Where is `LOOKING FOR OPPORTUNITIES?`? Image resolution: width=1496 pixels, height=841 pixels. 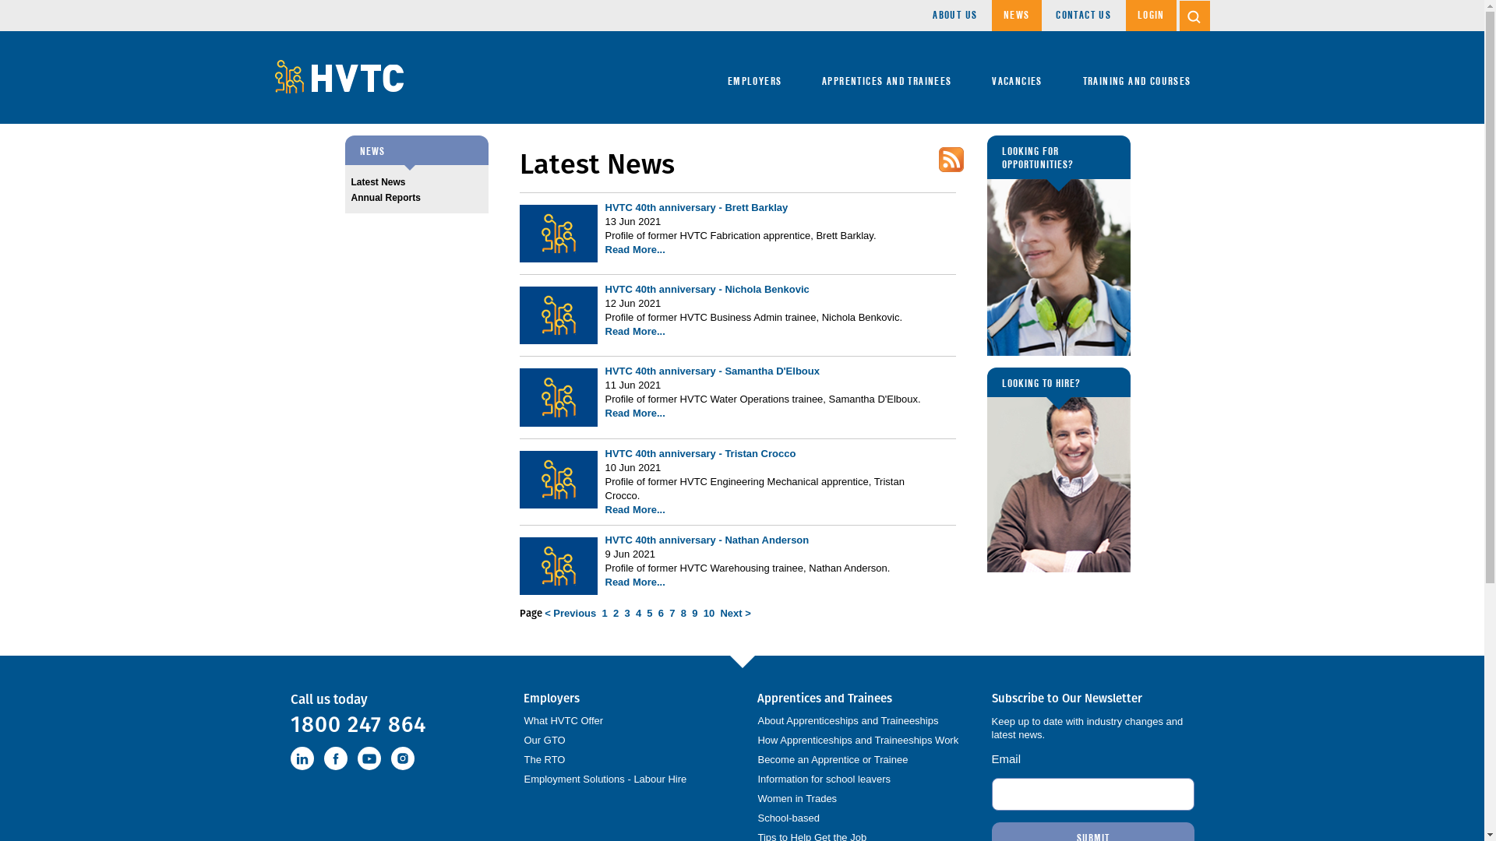
LOOKING FOR OPPORTUNITIES? is located at coordinates (1058, 246).